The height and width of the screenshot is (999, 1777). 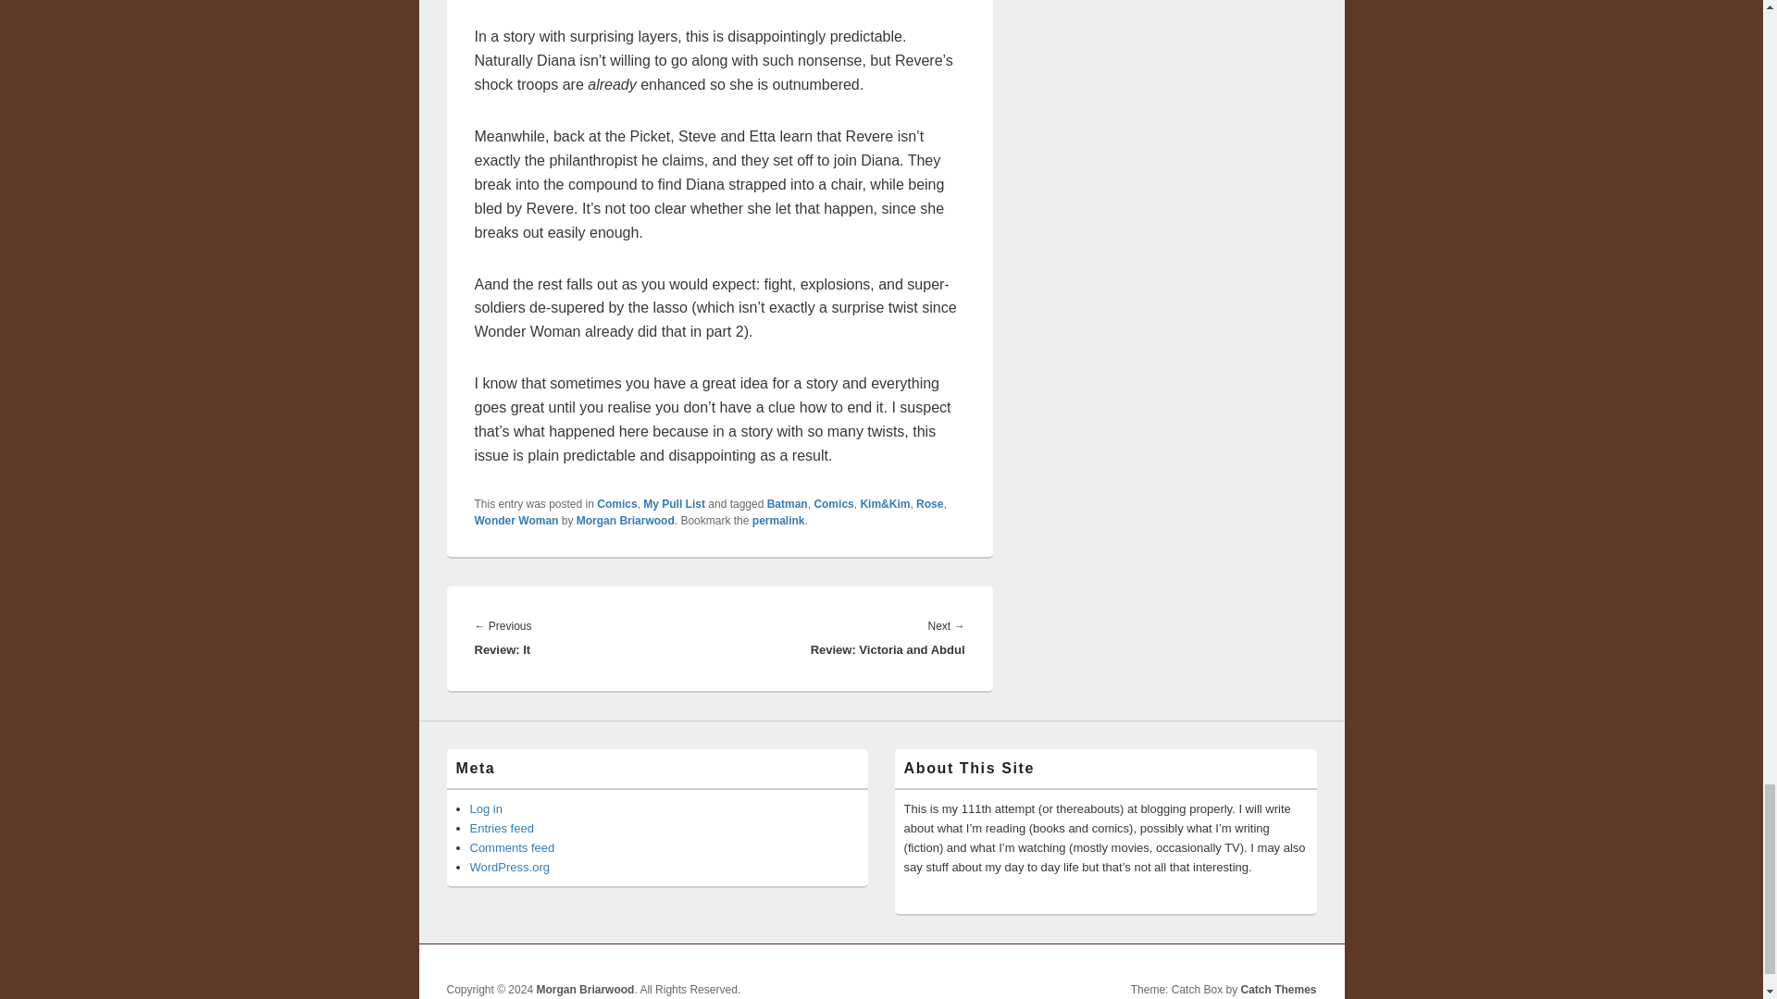 What do you see at coordinates (674, 503) in the screenshot?
I see `My Pull List` at bounding box center [674, 503].